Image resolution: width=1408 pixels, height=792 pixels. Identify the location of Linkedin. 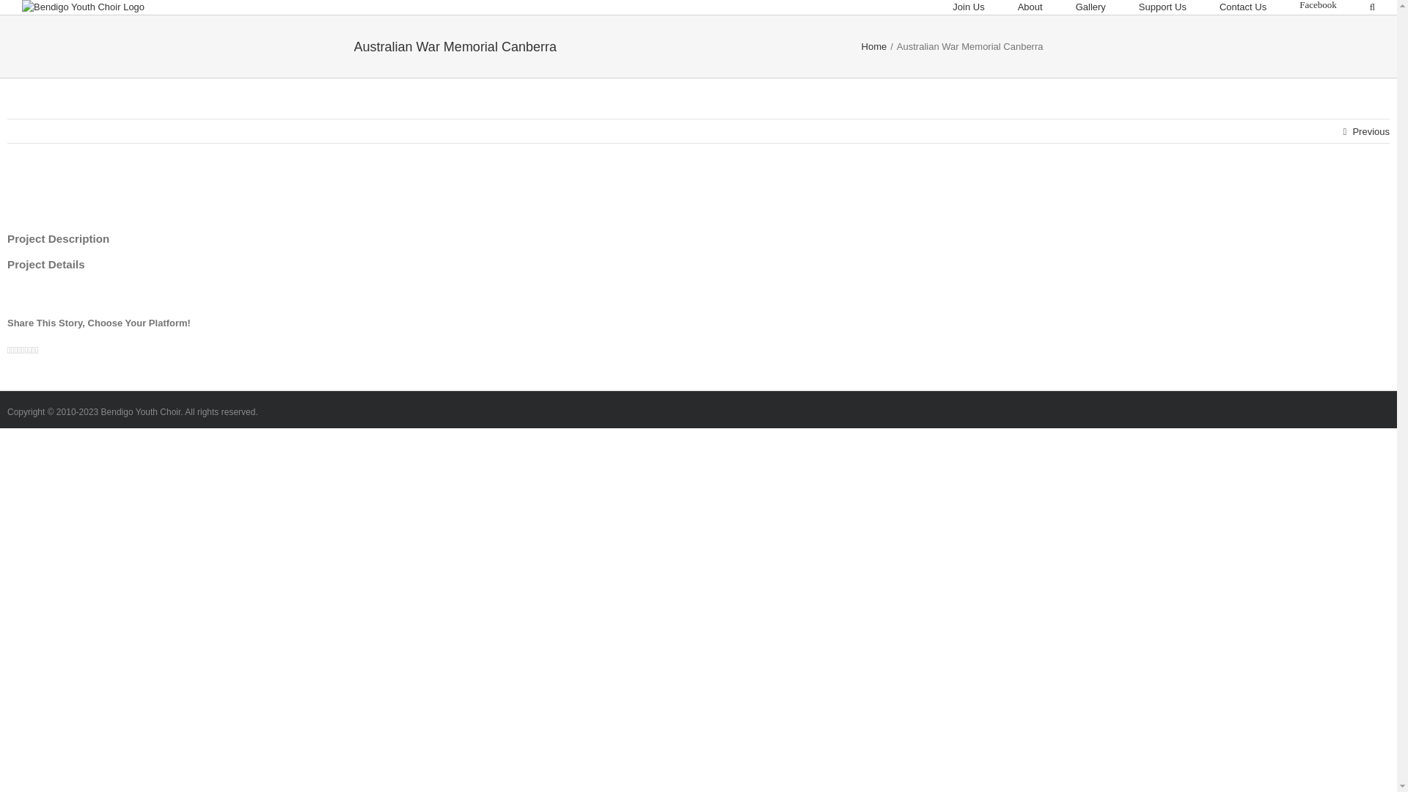
(16, 351).